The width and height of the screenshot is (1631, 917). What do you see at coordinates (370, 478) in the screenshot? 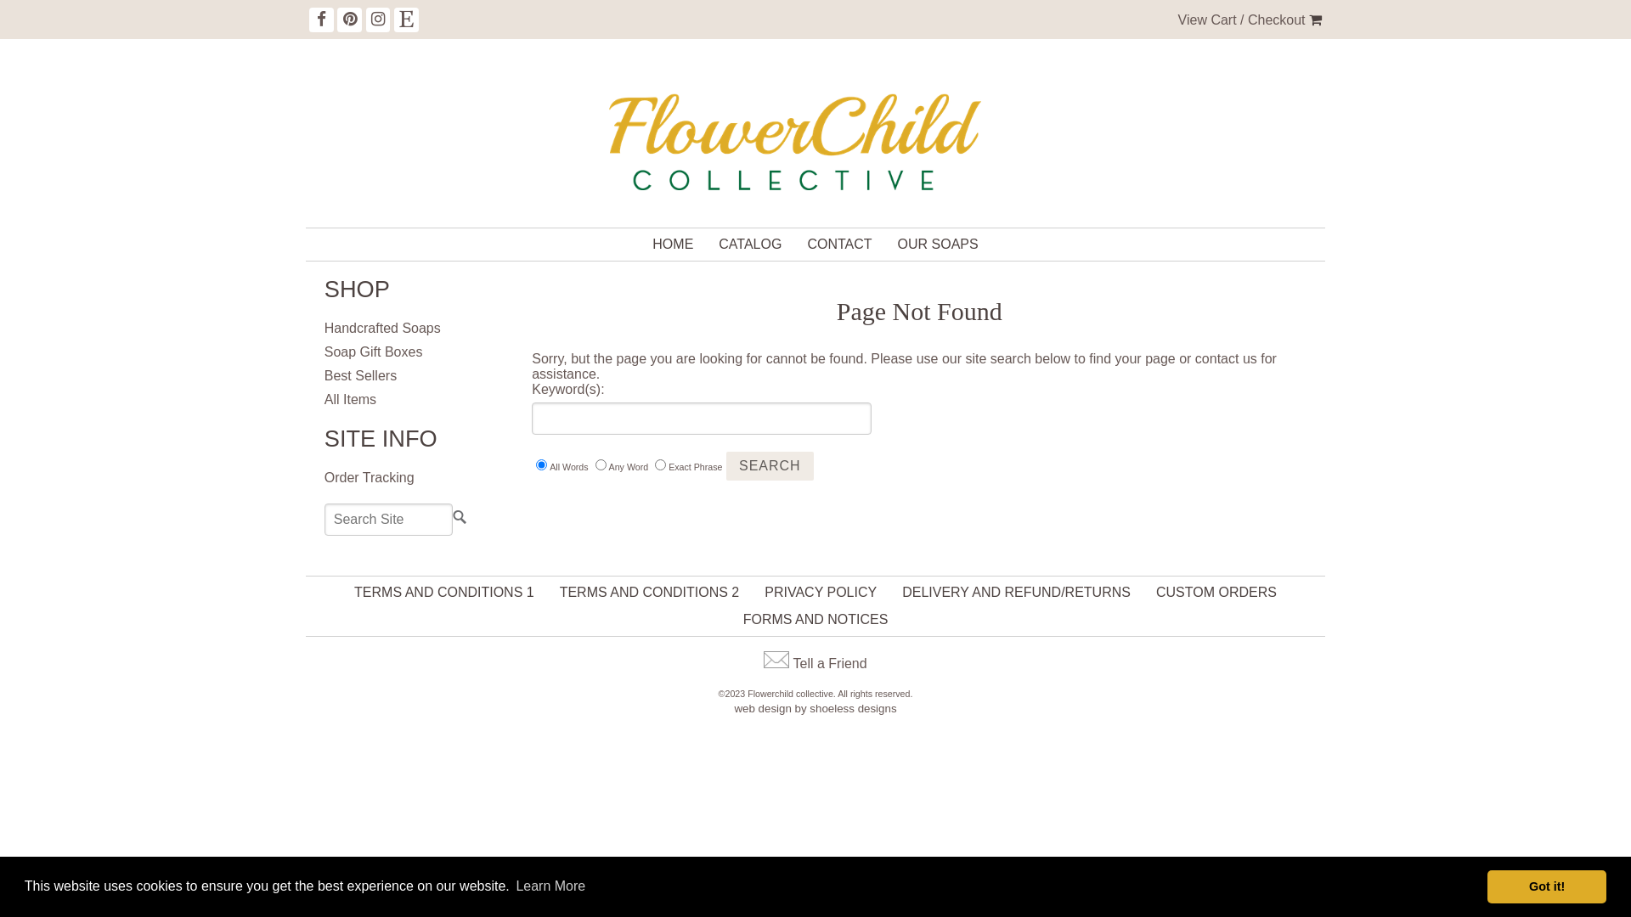
I see `Order Tracking` at bounding box center [370, 478].